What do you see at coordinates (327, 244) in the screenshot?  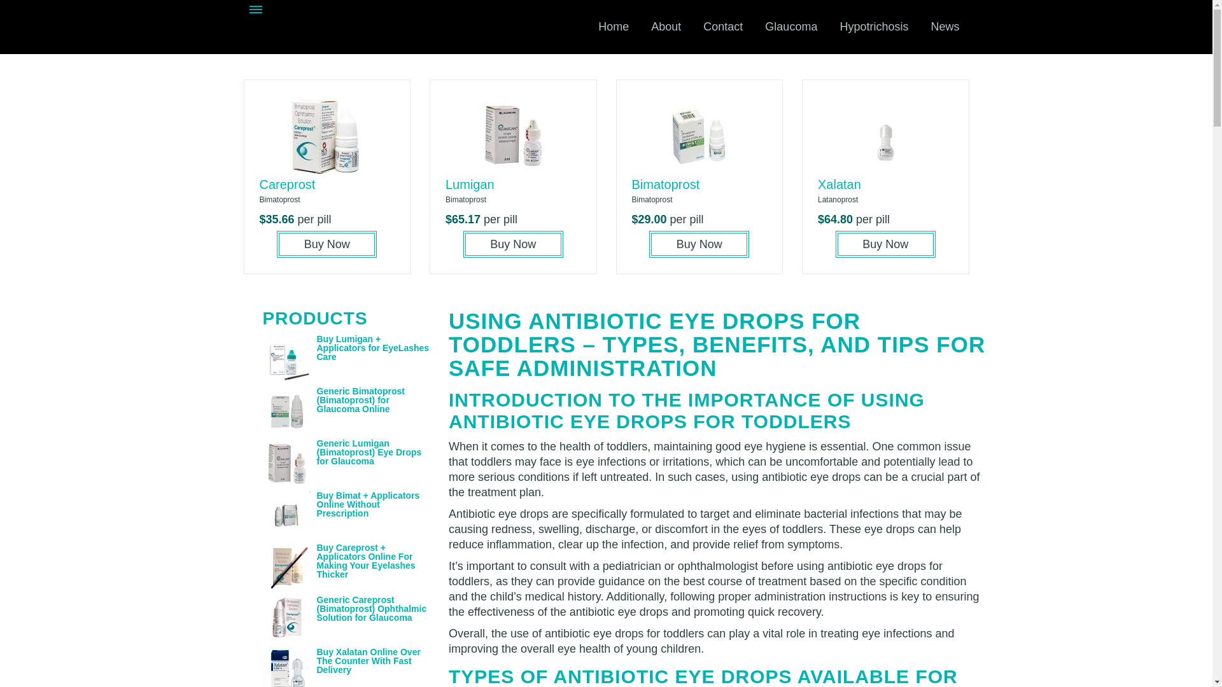 I see `Buy Now` at bounding box center [327, 244].